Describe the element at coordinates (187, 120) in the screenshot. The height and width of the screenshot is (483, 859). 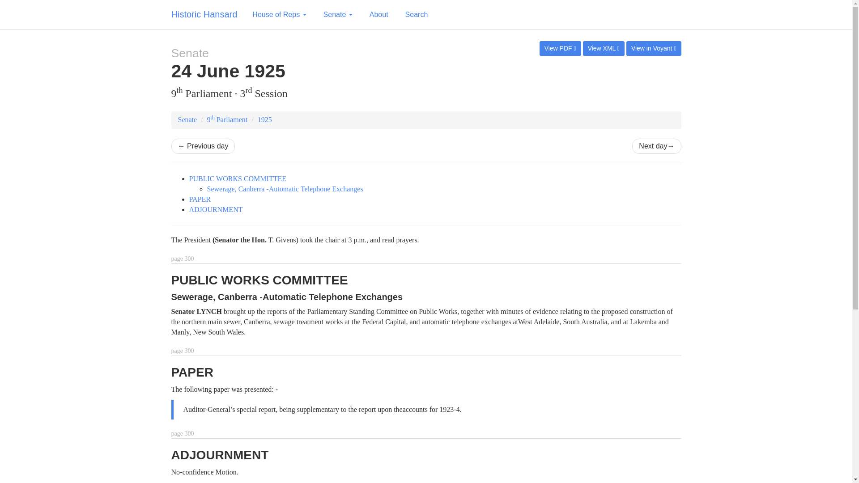
I see `Senate` at that location.